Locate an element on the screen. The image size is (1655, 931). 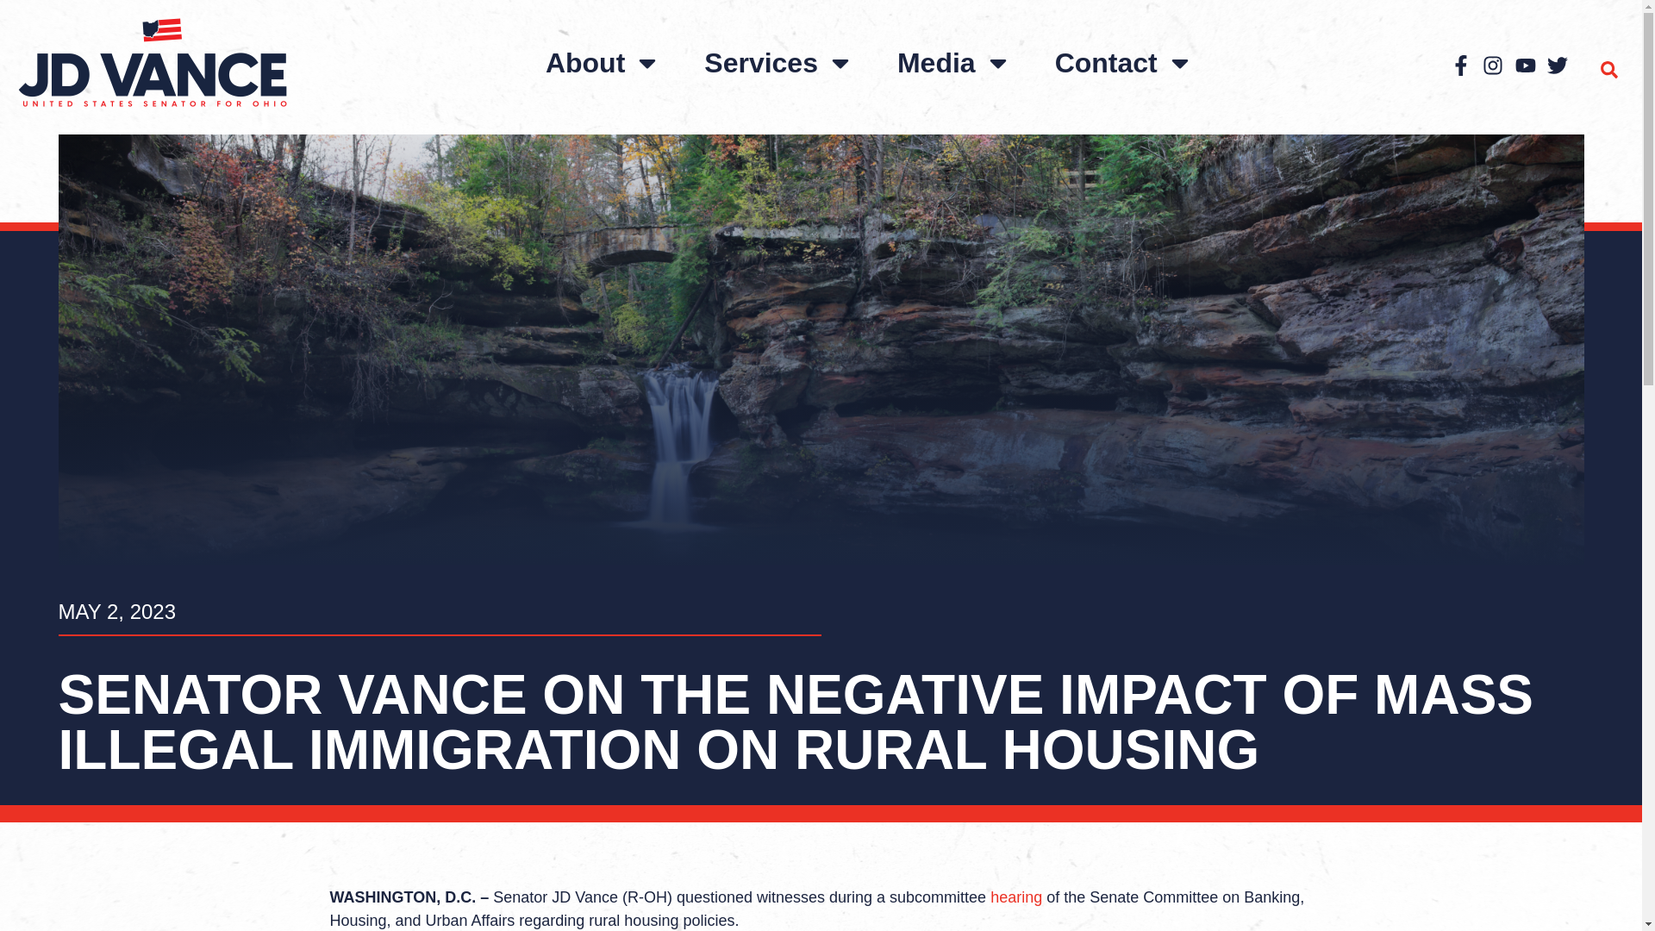
MAY 2, 2023 is located at coordinates (117, 612).